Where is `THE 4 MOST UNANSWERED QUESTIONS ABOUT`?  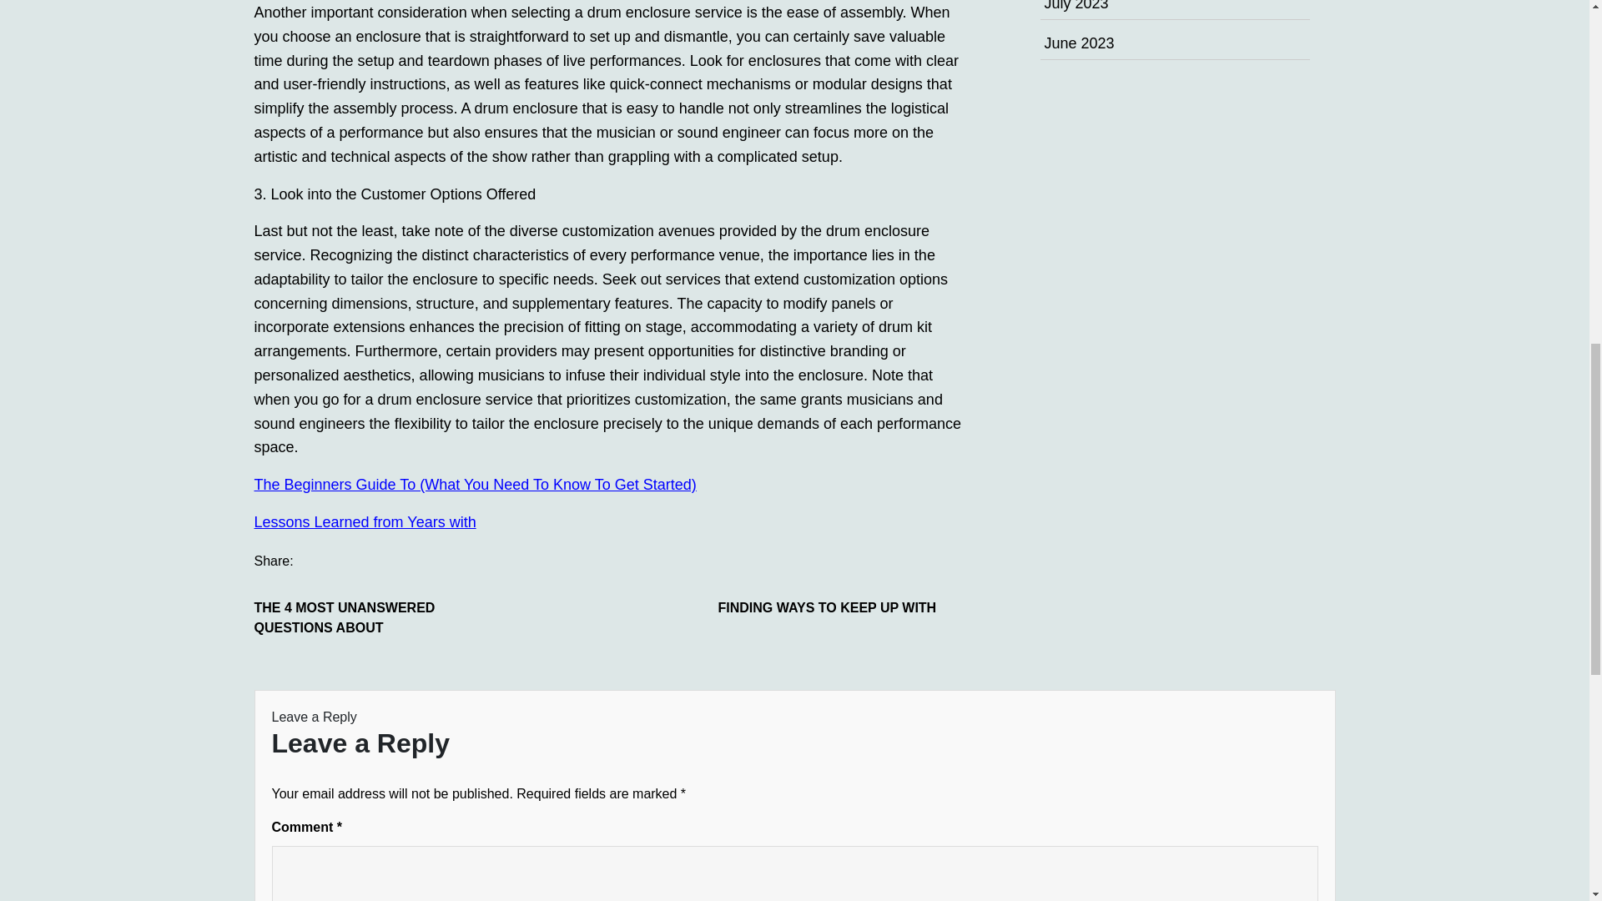 THE 4 MOST UNANSWERED QUESTIONS ABOUT is located at coordinates (379, 617).